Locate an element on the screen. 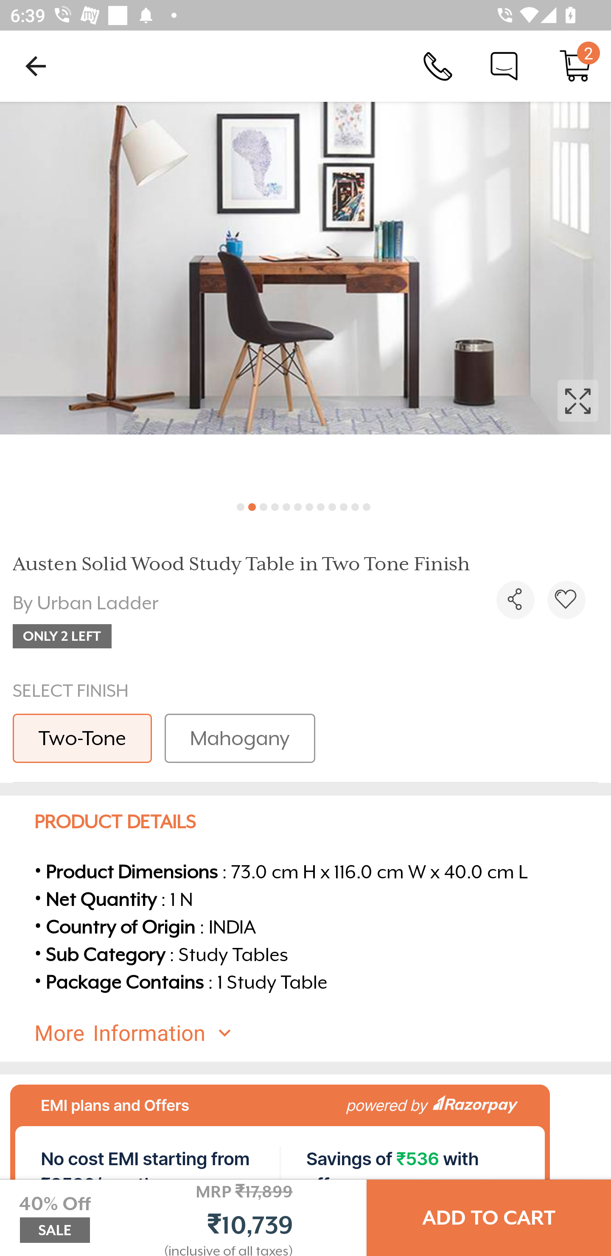 The height and width of the screenshot is (1256, 611). Navigate up is located at coordinates (36, 66).